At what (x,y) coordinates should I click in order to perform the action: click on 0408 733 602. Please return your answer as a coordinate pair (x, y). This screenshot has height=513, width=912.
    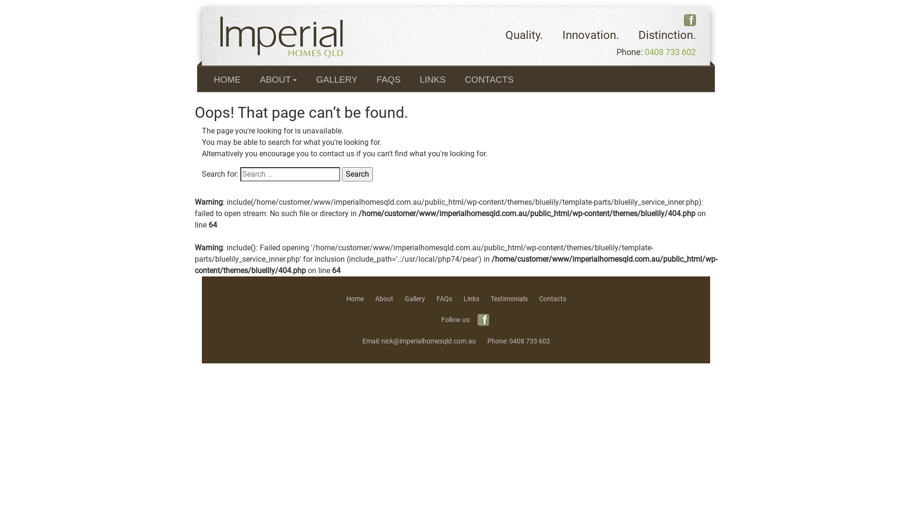
    Looking at the image, I should click on (670, 52).